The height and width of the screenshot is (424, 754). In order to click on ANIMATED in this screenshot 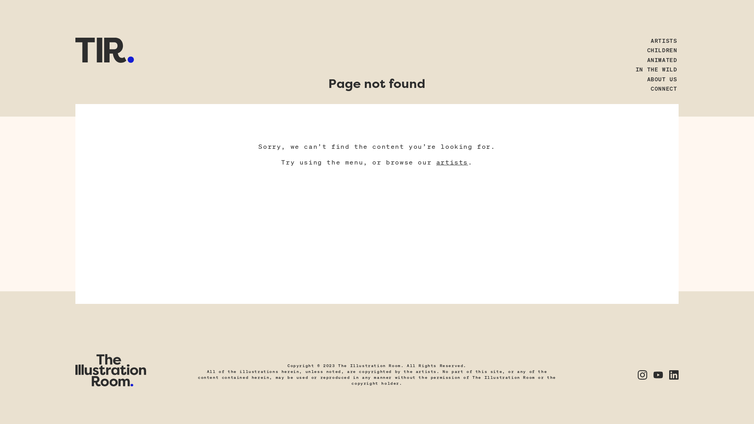, I will do `click(659, 60)`.